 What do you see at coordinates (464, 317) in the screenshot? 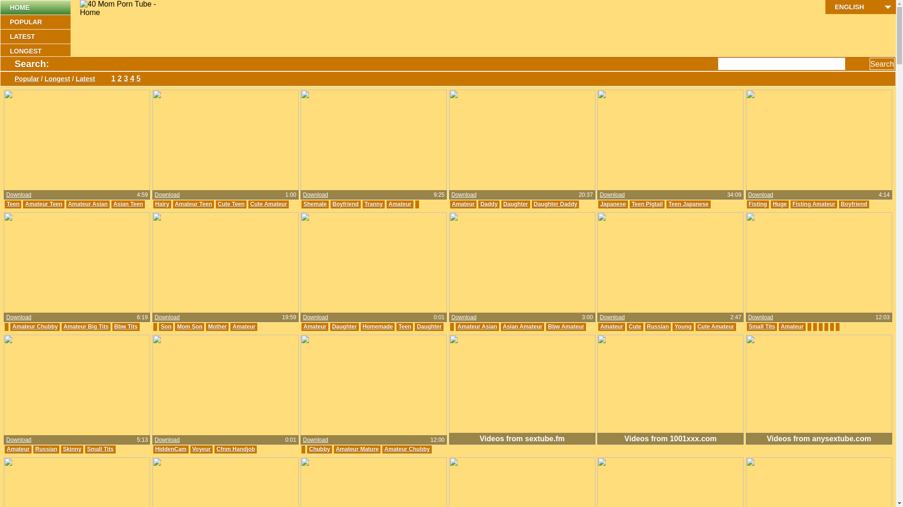
I see `Download` at bounding box center [464, 317].